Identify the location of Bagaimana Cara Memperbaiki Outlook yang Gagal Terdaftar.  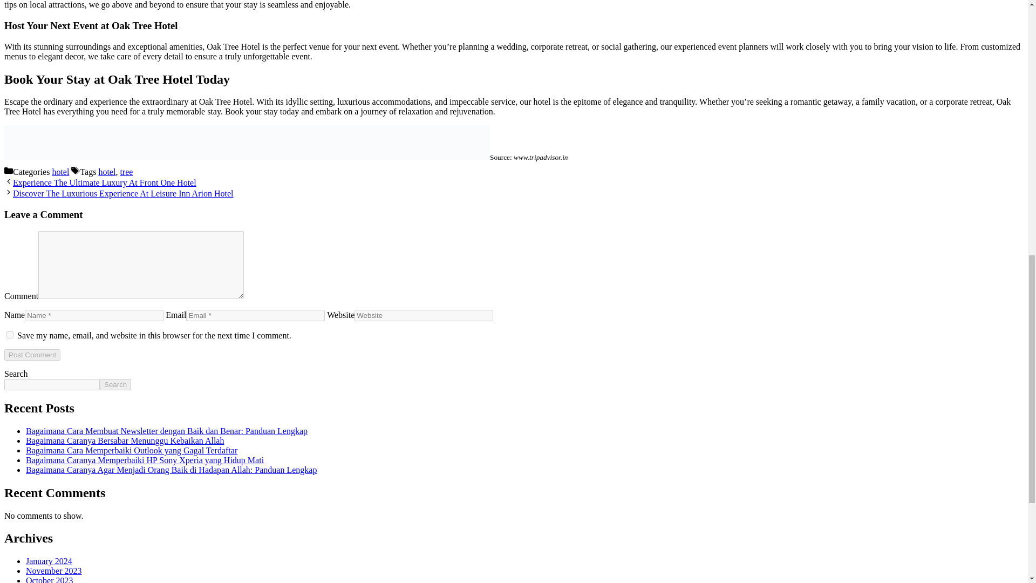
(132, 450).